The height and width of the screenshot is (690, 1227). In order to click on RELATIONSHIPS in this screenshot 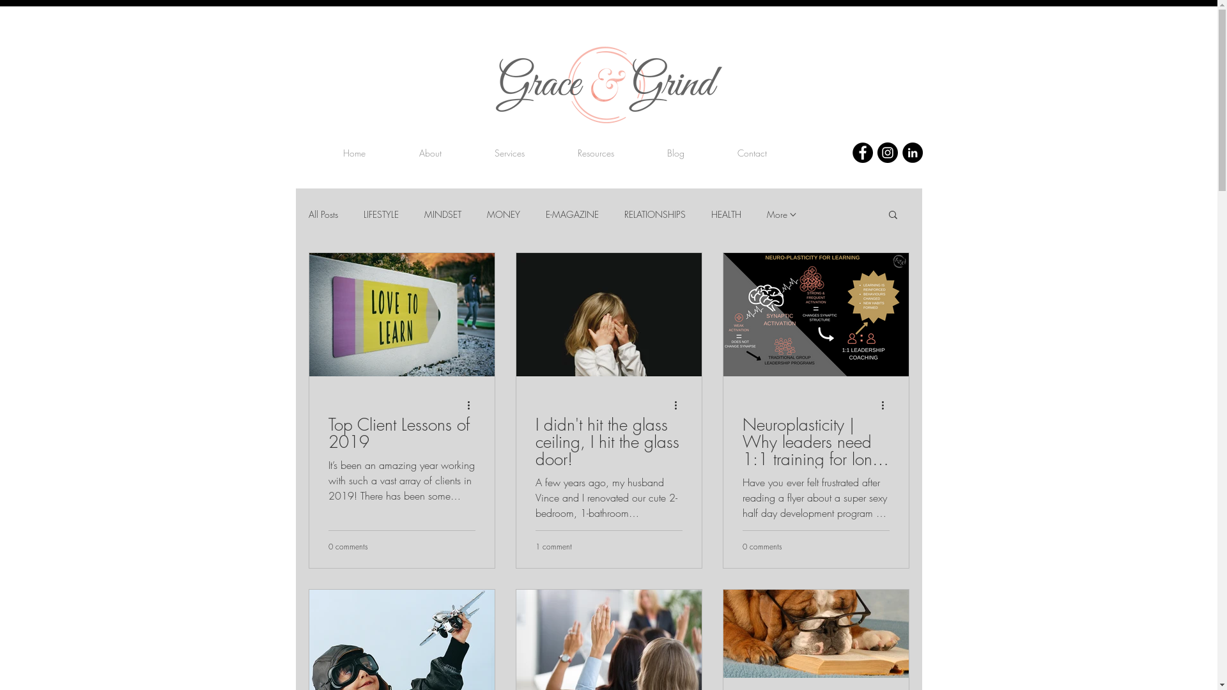, I will do `click(654, 215)`.